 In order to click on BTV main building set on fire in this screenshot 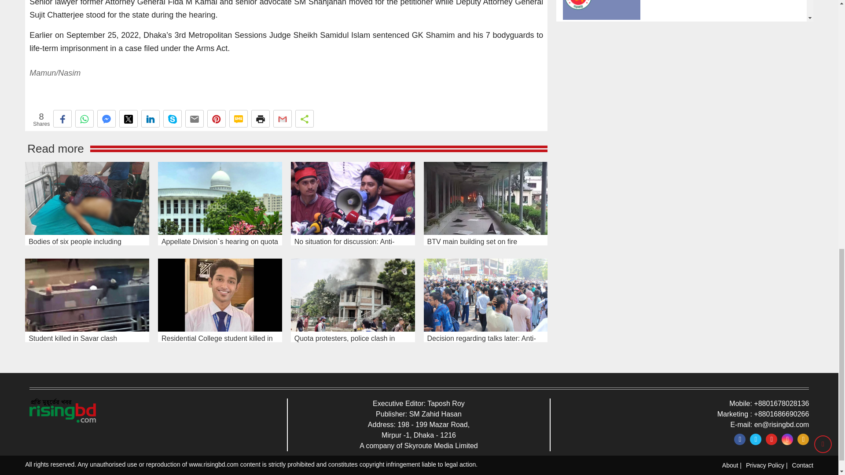, I will do `click(485, 198)`.